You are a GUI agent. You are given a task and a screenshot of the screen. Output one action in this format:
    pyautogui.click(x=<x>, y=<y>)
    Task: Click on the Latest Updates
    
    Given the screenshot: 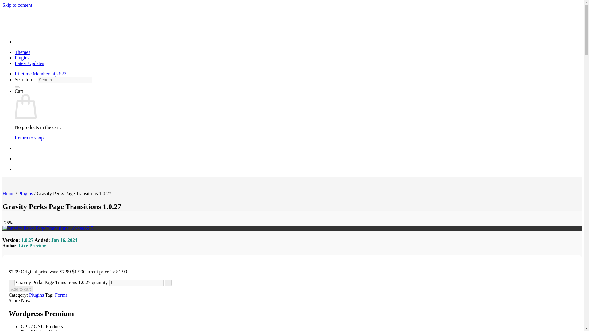 What is the action you would take?
    pyautogui.click(x=29, y=63)
    